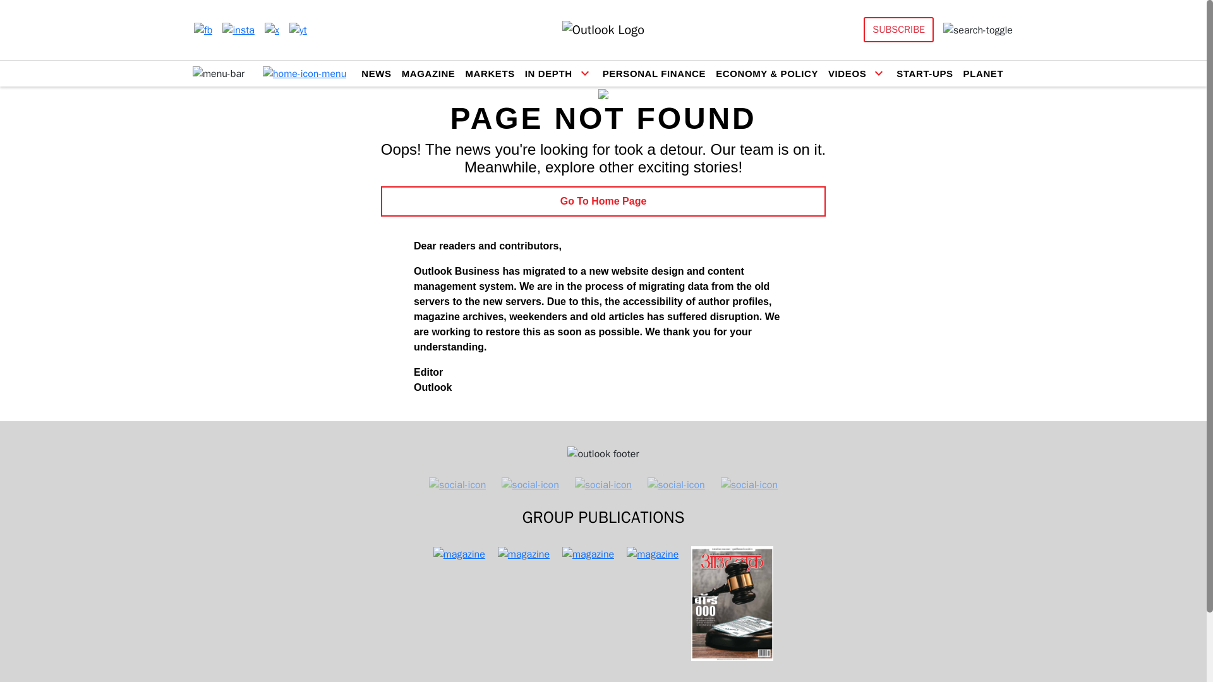 The height and width of the screenshot is (682, 1213). What do you see at coordinates (924, 73) in the screenshot?
I see `START-UPS` at bounding box center [924, 73].